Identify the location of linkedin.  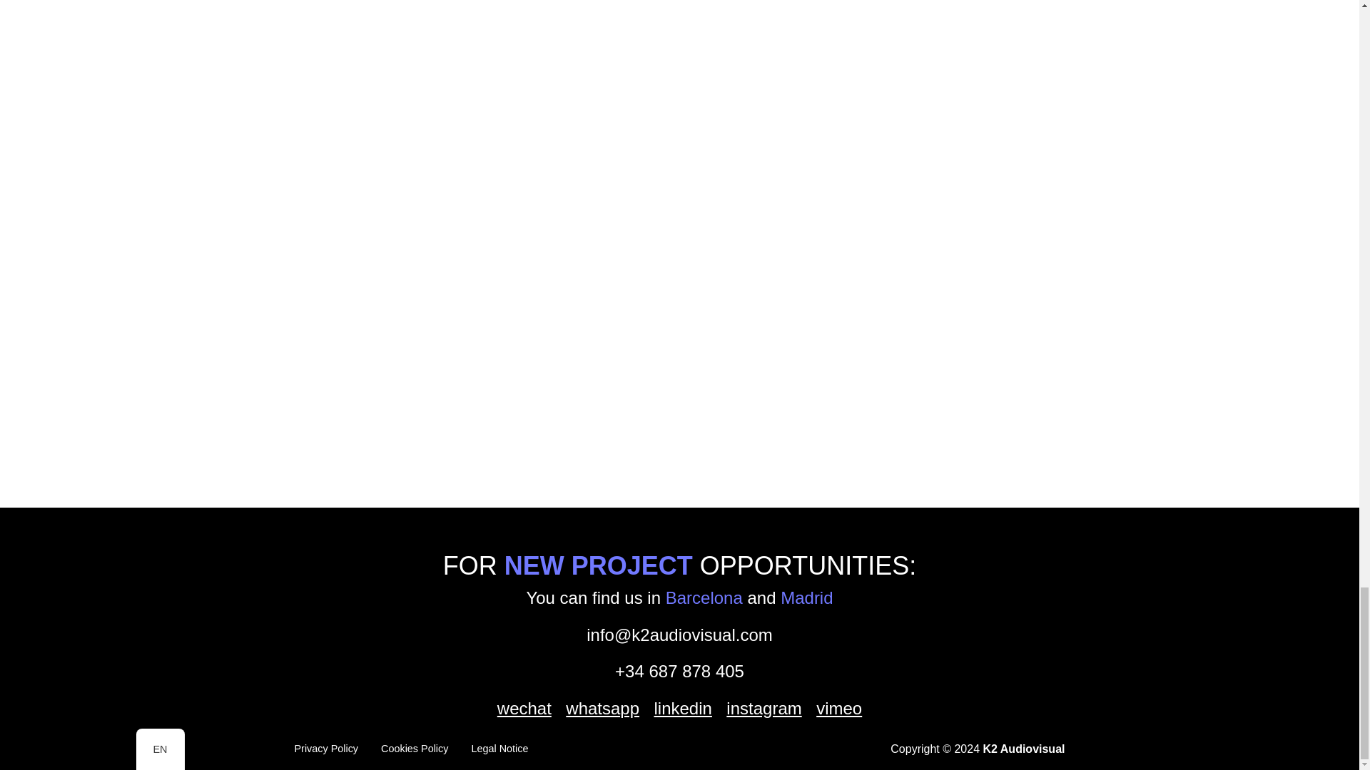
(682, 709).